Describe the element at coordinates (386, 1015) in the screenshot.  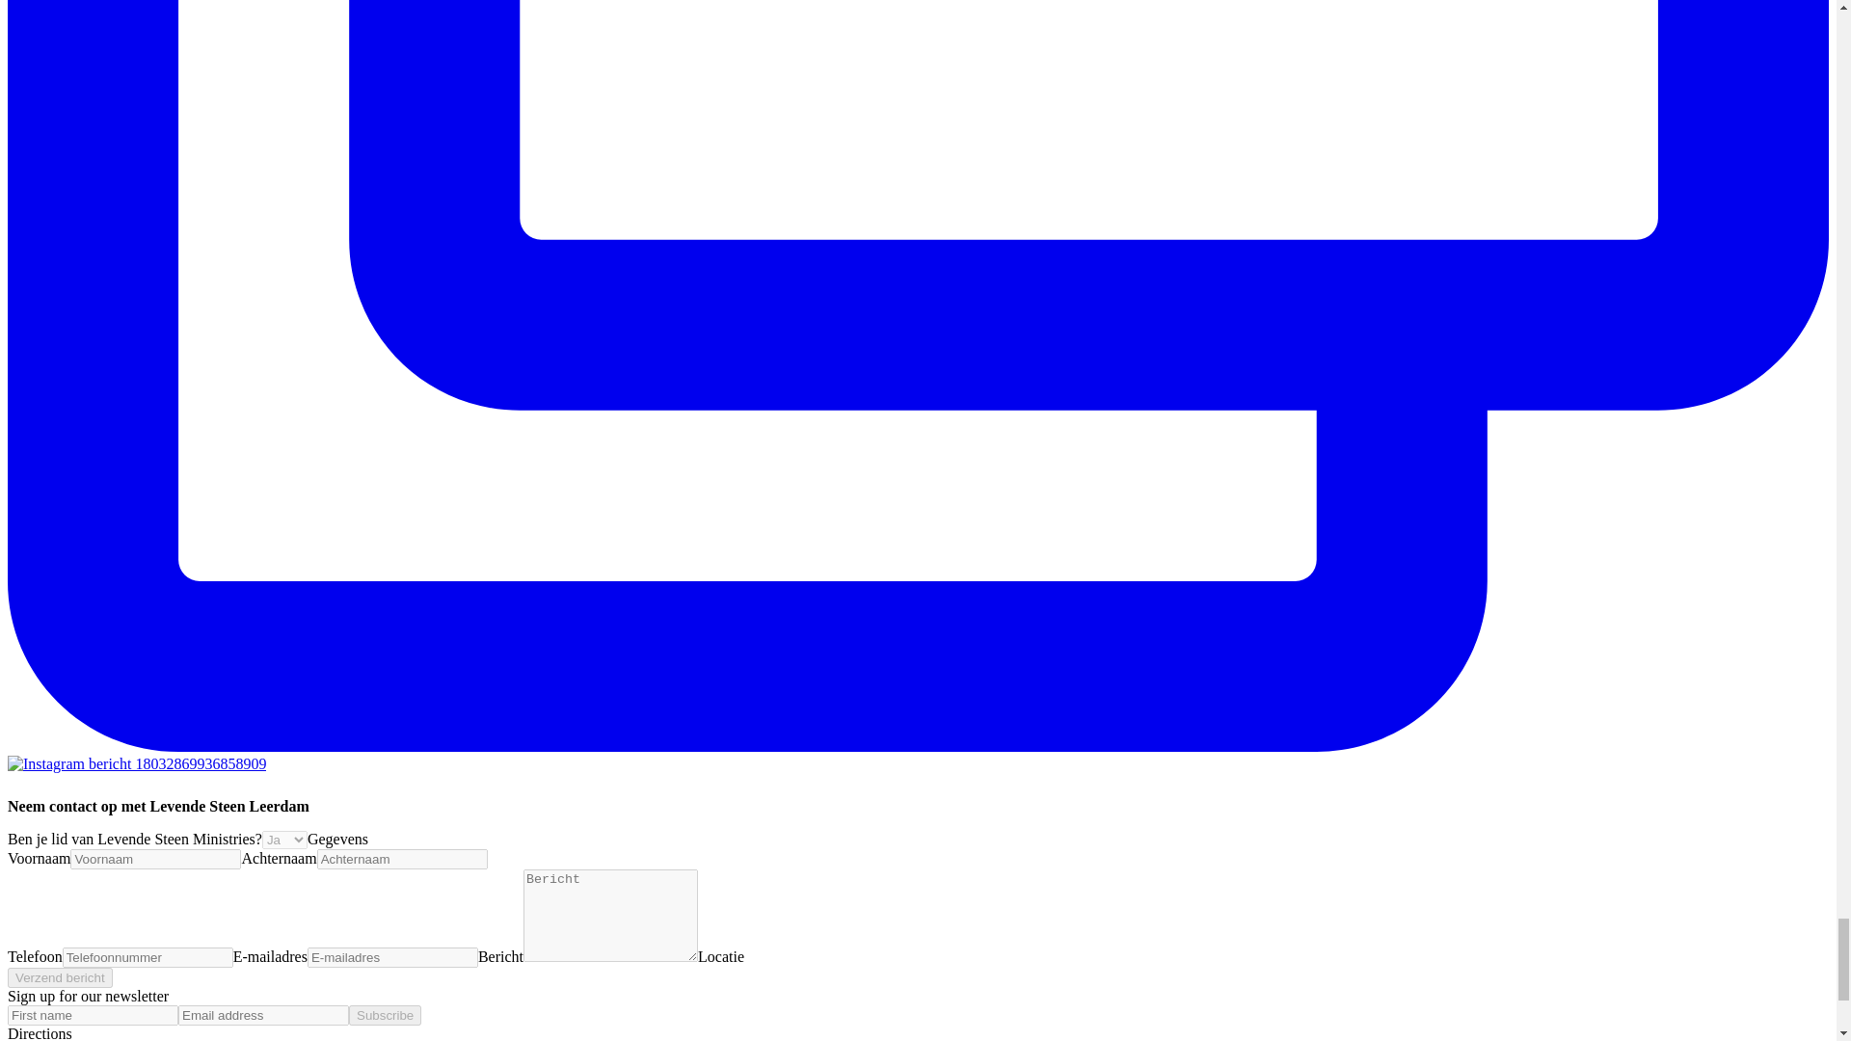
I see `Subscribe` at that location.